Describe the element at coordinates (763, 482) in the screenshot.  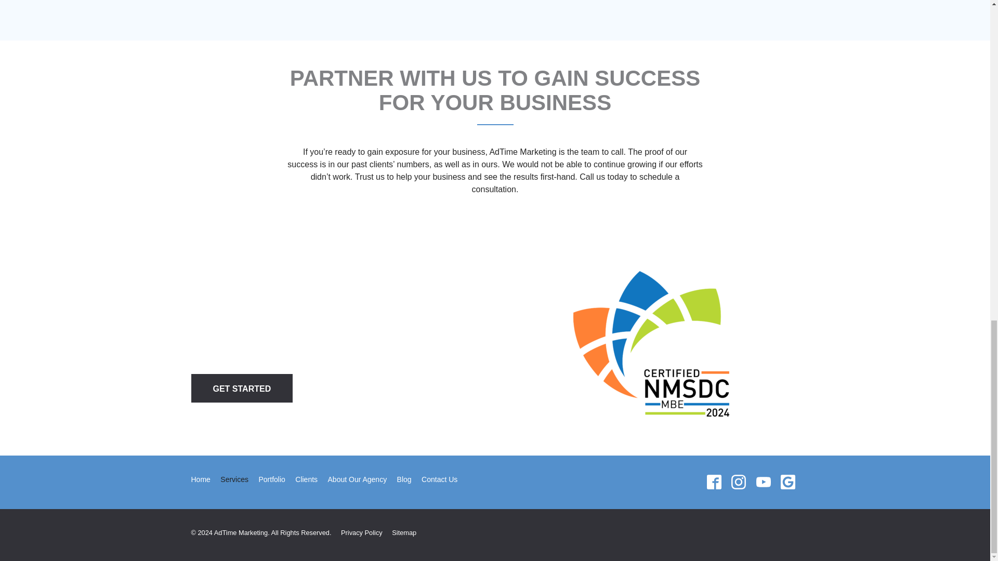
I see `youtube` at that location.